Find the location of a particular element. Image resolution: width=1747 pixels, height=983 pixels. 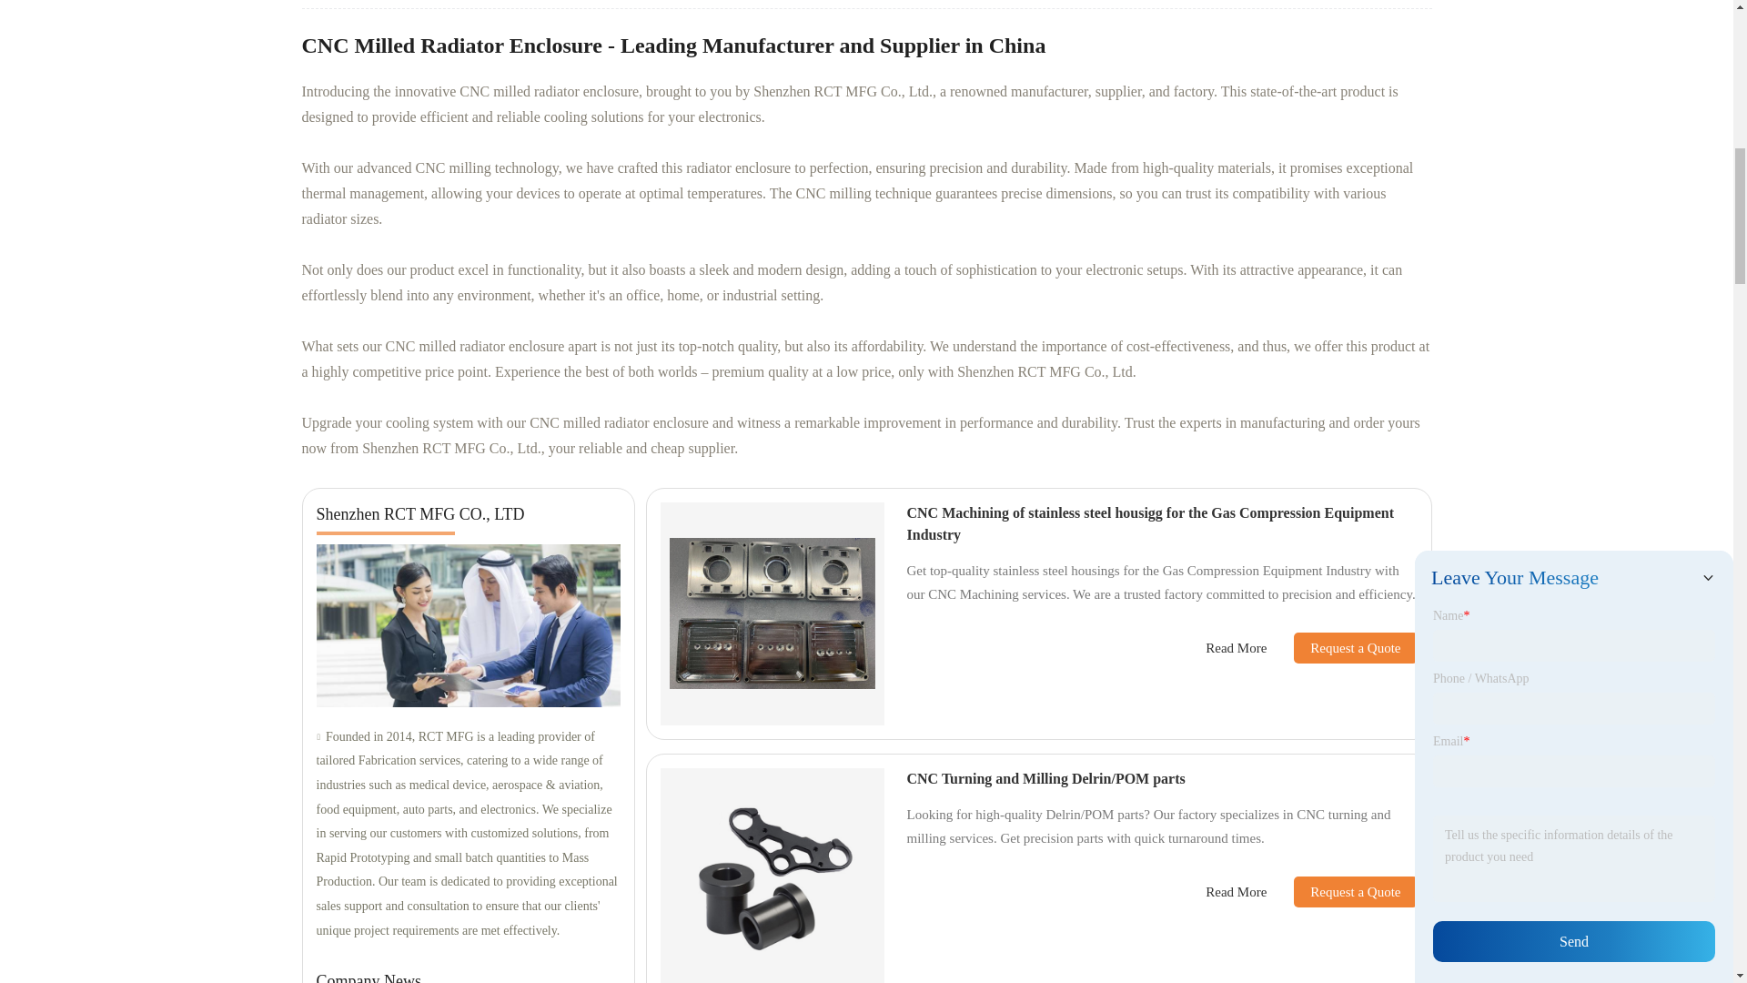

Request a Quote is located at coordinates (1341, 892).